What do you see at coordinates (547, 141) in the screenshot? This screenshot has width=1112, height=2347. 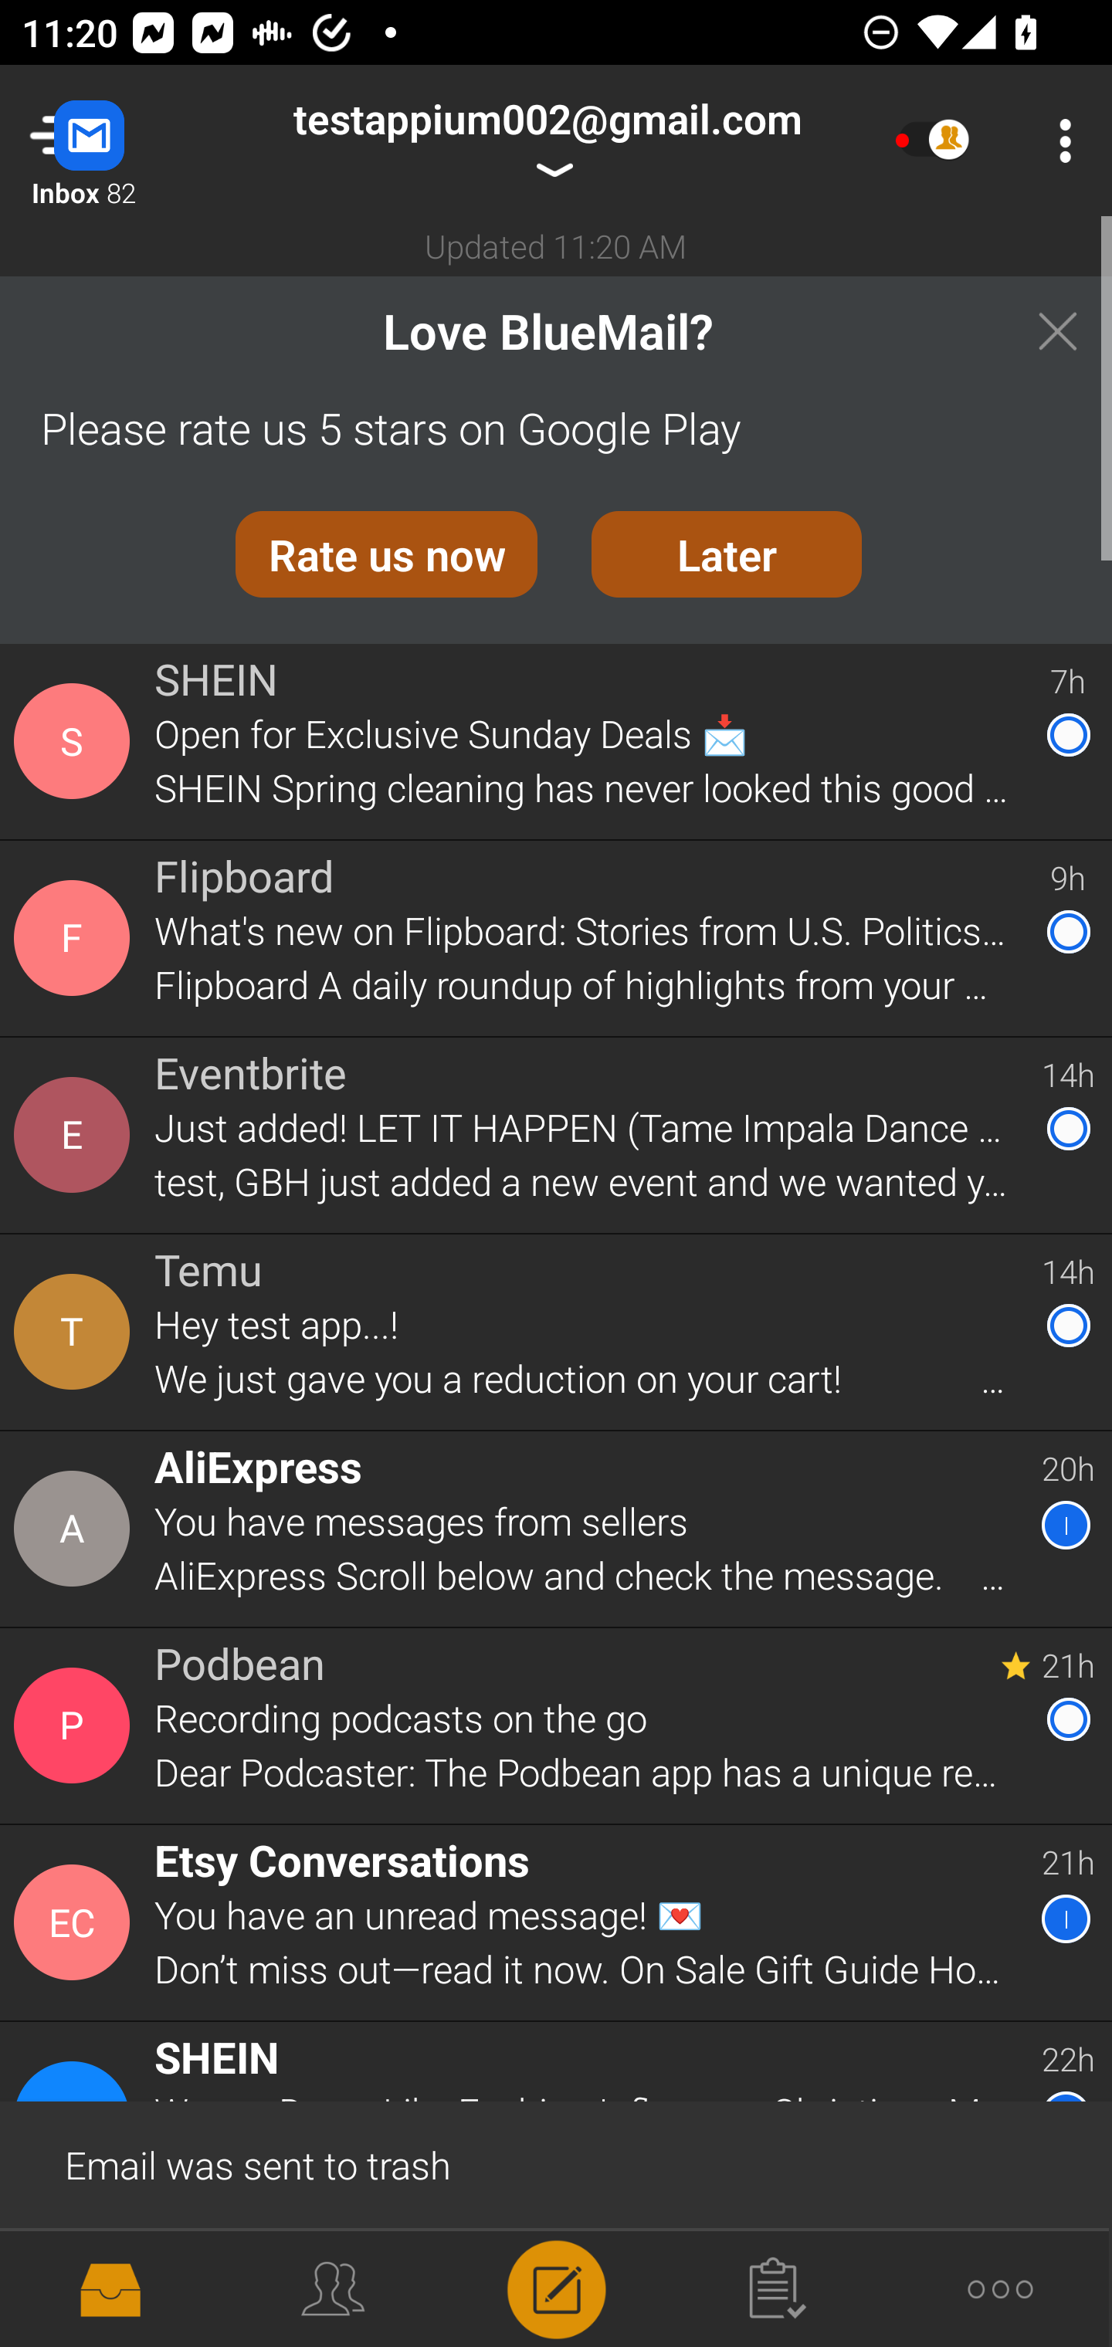 I see `testappium002@gmail.com` at bounding box center [547, 141].